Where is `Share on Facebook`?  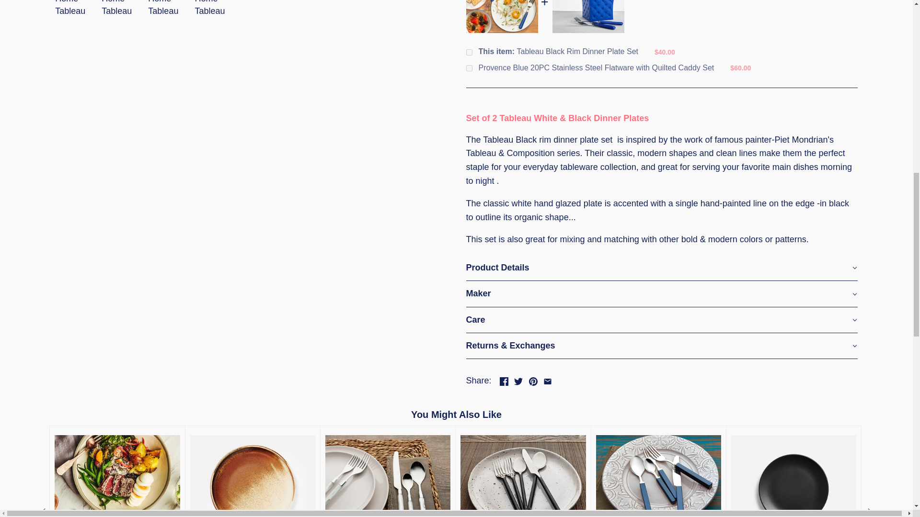
Share on Facebook is located at coordinates (504, 380).